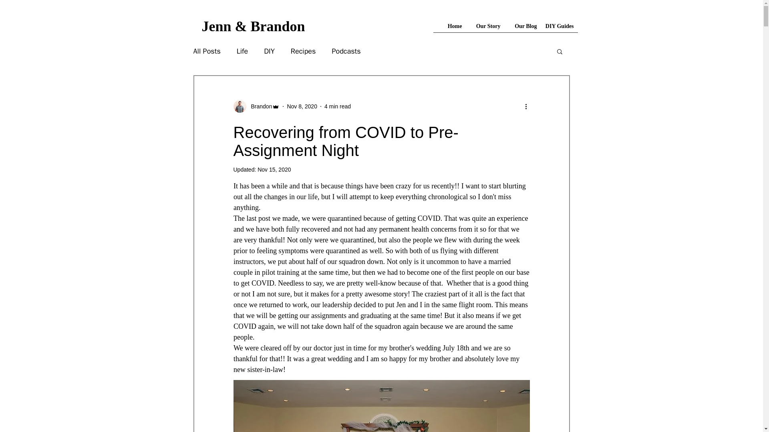 This screenshot has height=432, width=769. What do you see at coordinates (269, 51) in the screenshot?
I see `DIY` at bounding box center [269, 51].